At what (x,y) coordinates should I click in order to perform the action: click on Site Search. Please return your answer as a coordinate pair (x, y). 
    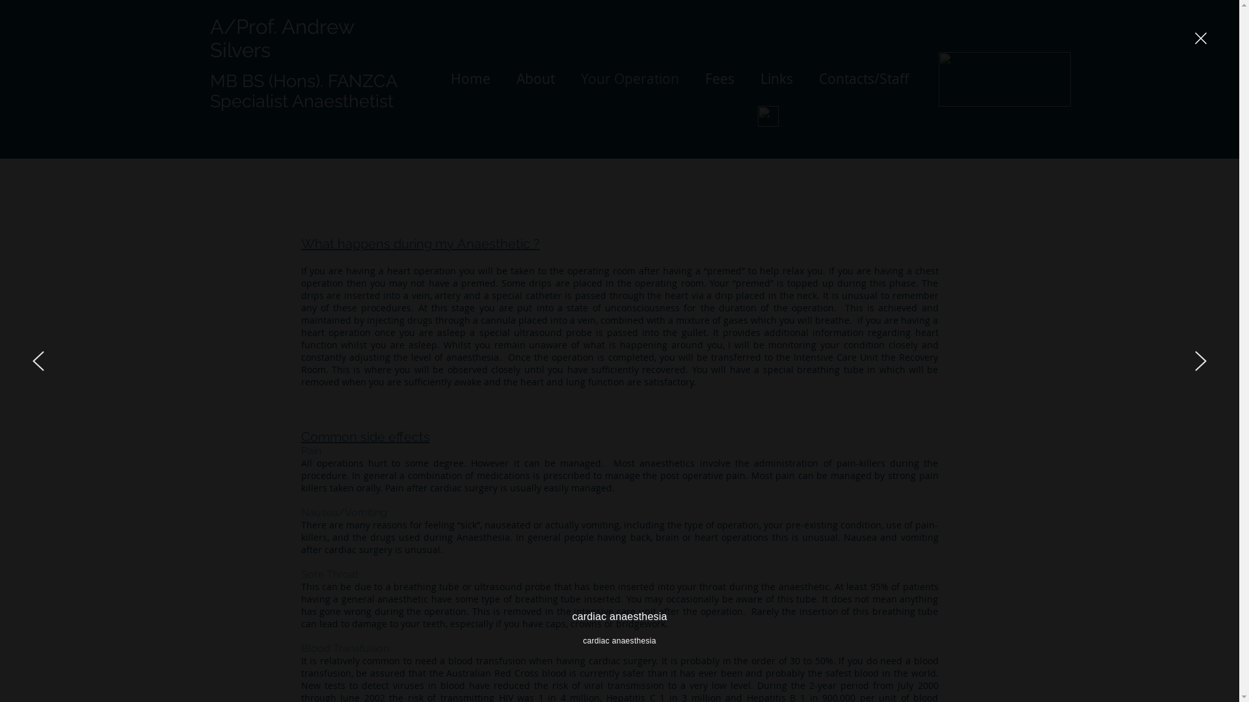
    Looking at the image, I should click on (856, 117).